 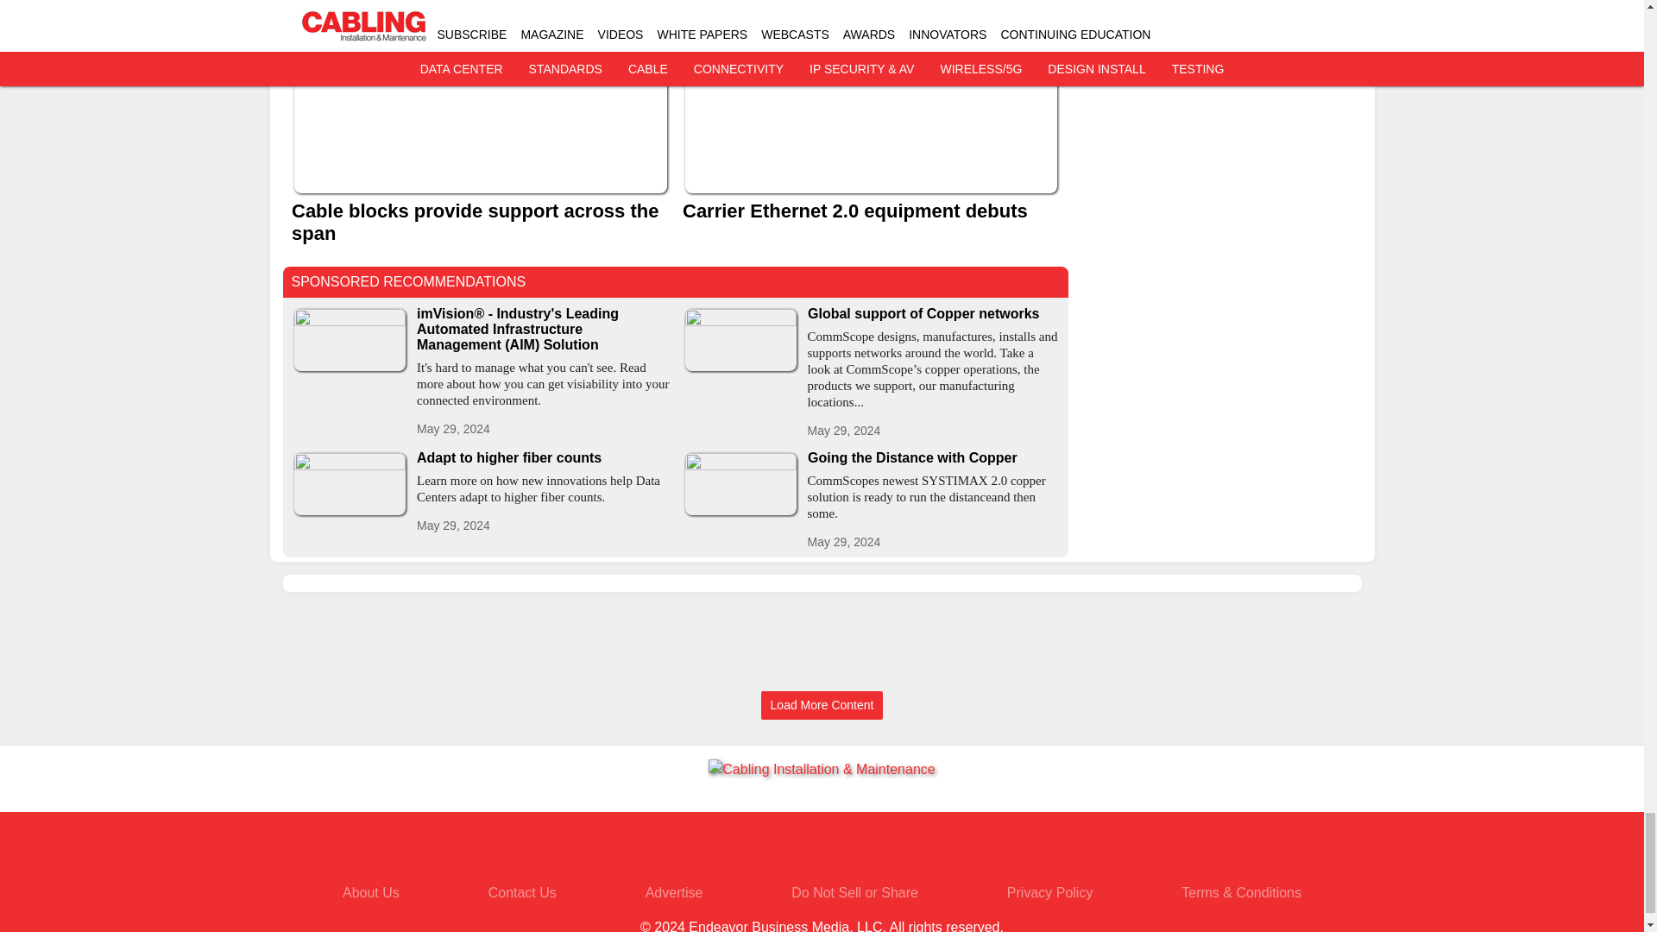 I want to click on Carrier Ethernet 2.0 equipment debuts, so click(x=870, y=211).